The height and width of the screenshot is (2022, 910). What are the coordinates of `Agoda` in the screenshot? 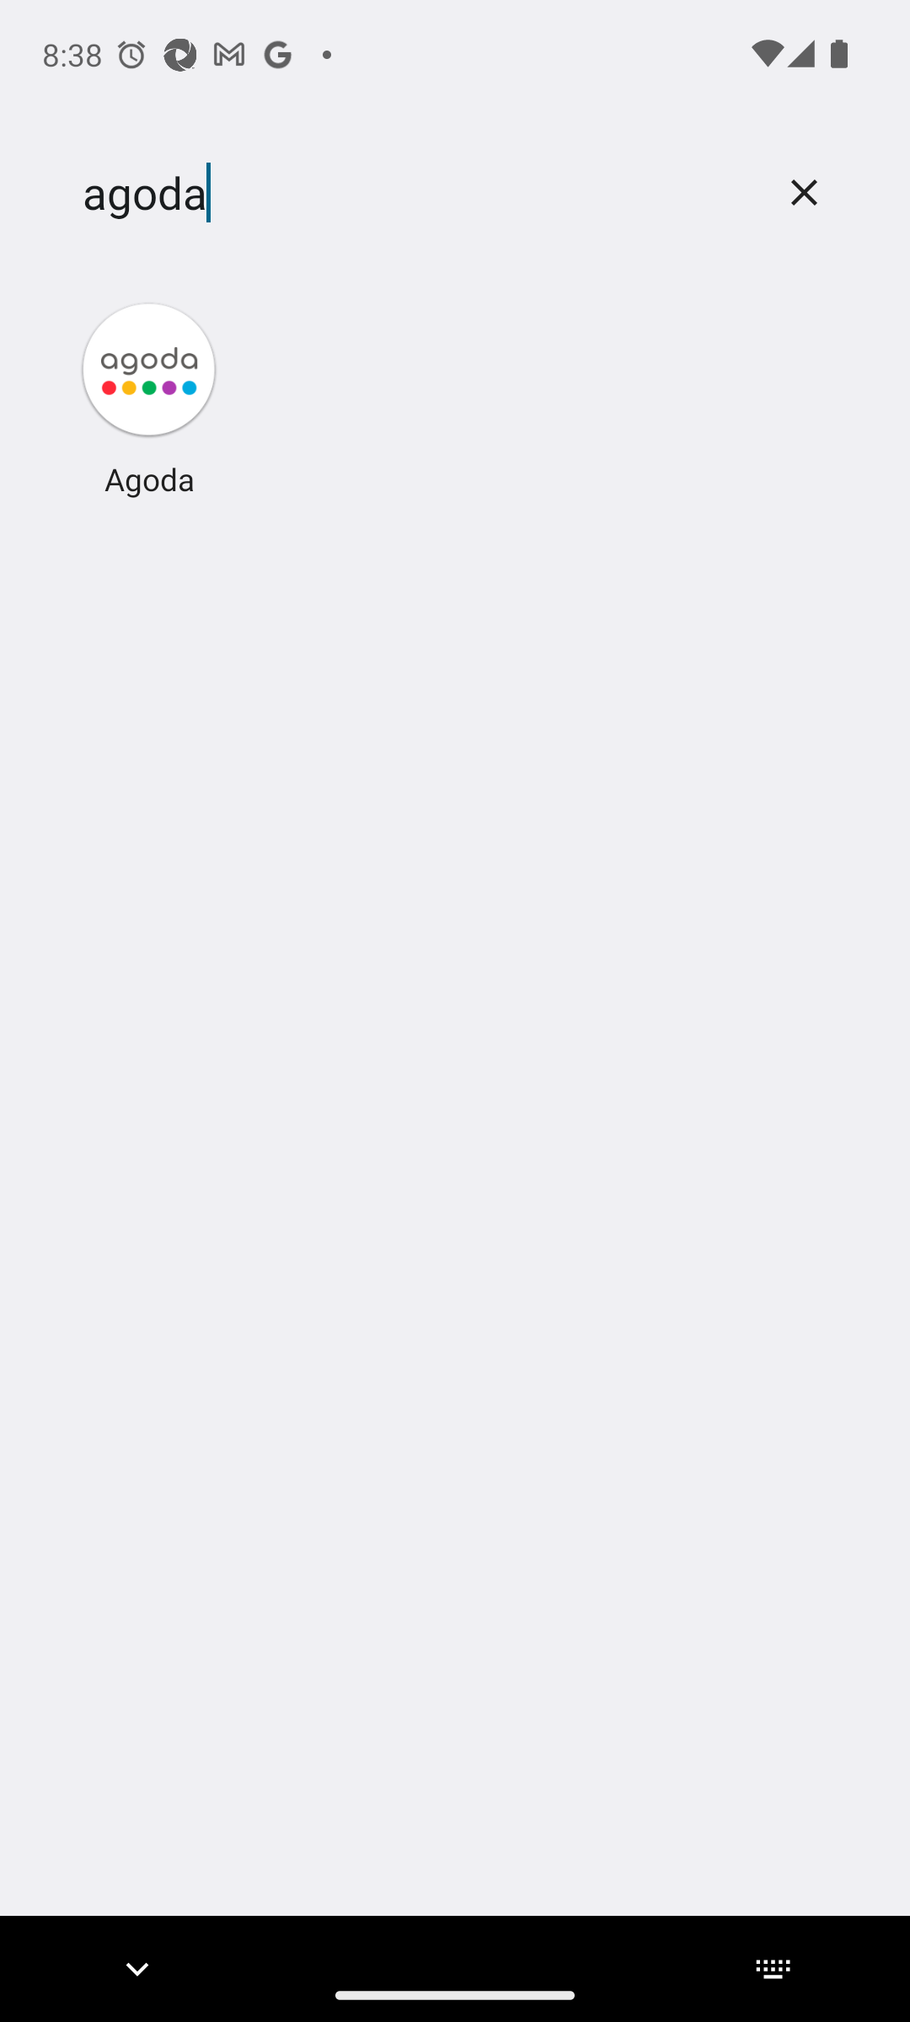 It's located at (150, 398).